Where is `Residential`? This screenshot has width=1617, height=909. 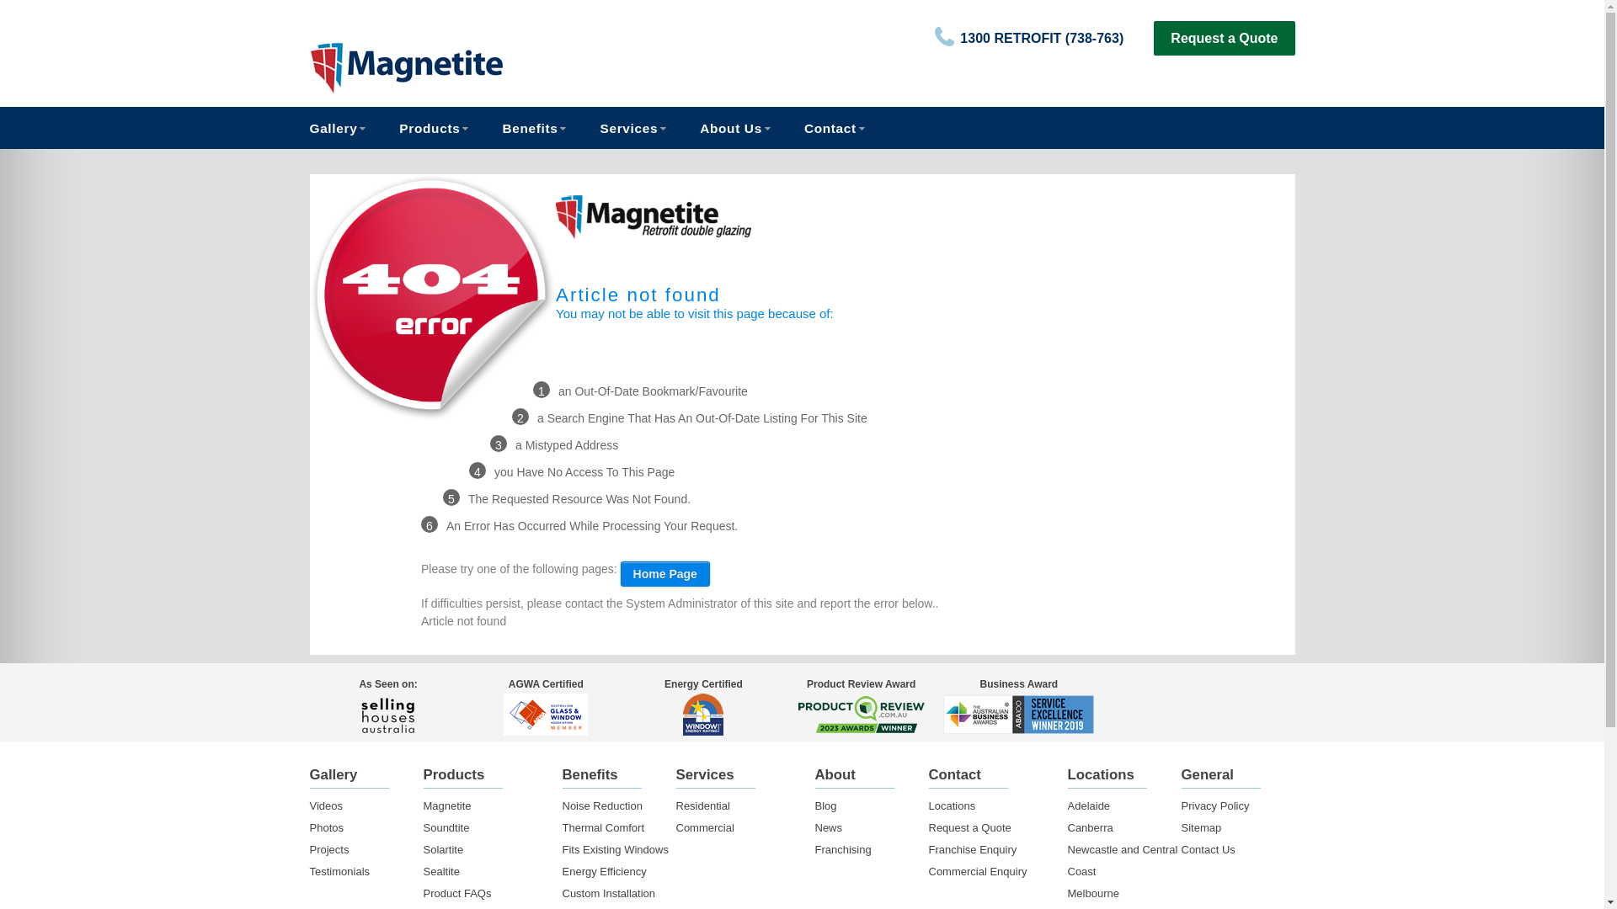 Residential is located at coordinates (702, 806).